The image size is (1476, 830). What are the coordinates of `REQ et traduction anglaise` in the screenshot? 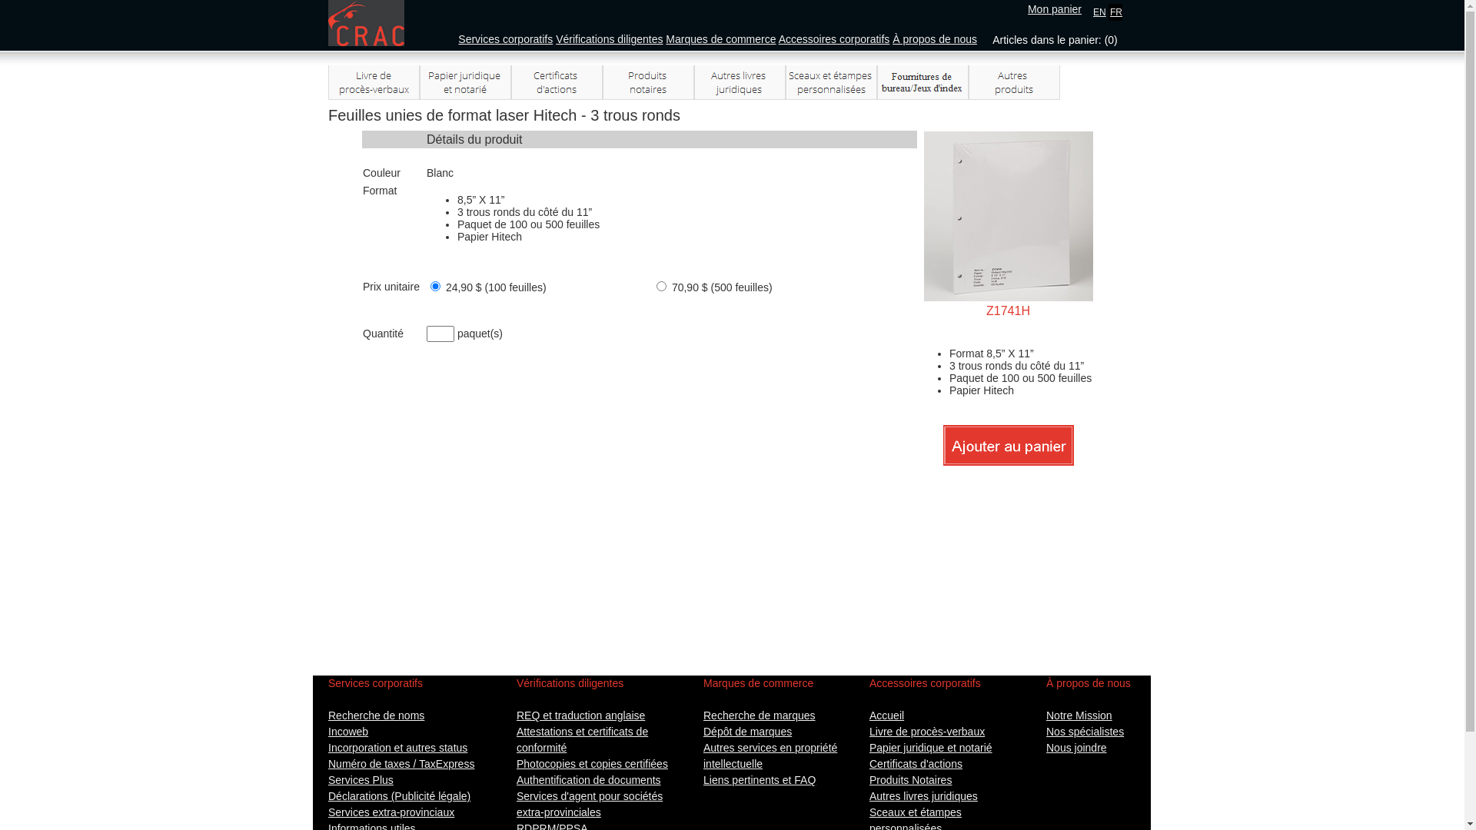 It's located at (581, 715).